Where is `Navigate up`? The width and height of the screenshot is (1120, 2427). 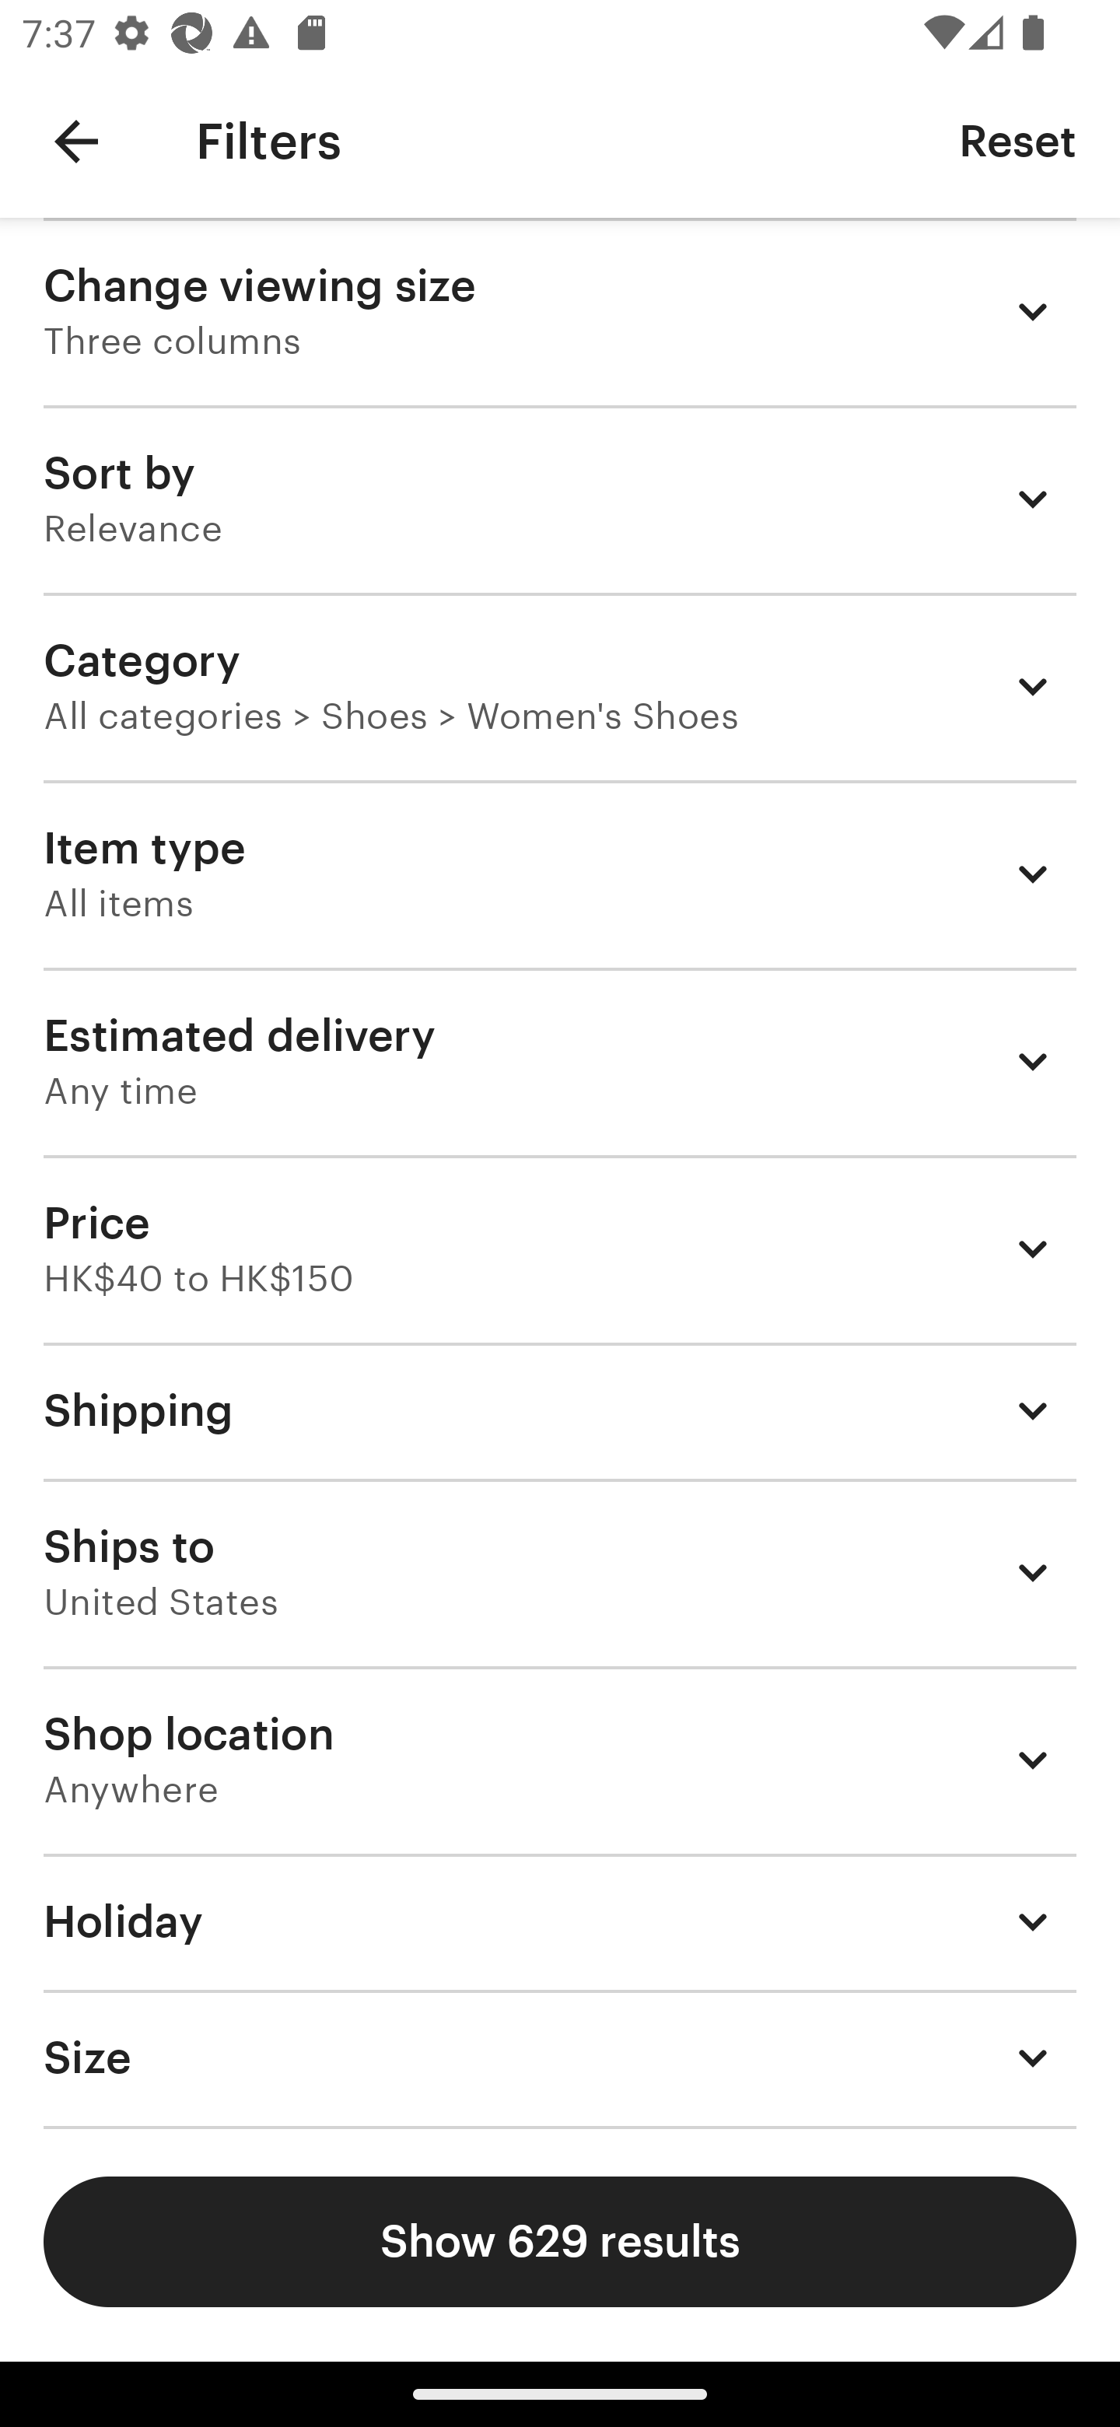 Navigate up is located at coordinates (76, 142).